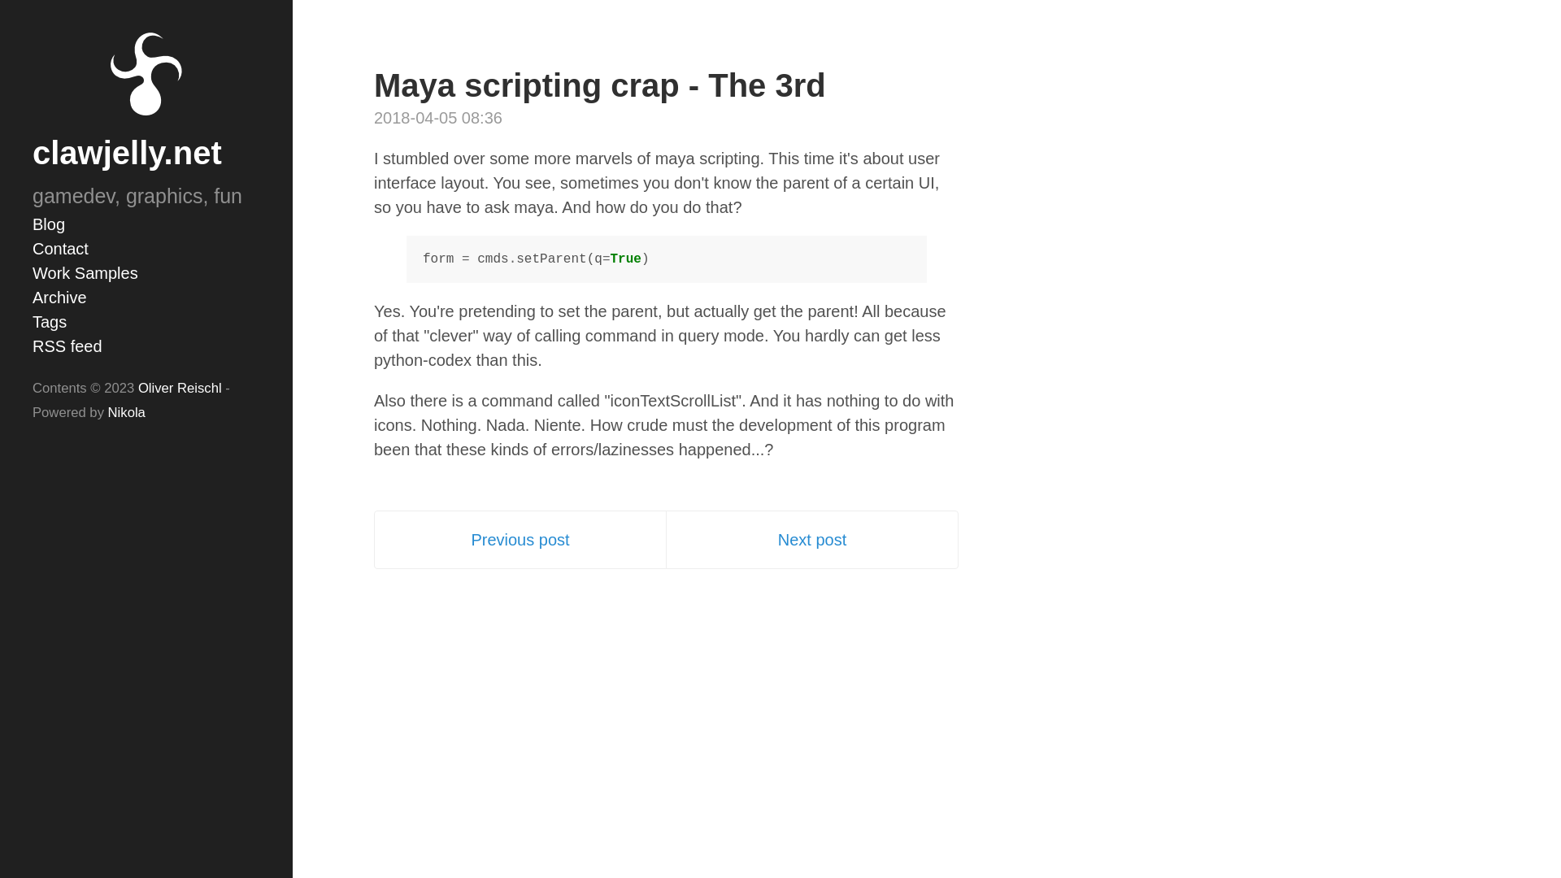  Describe the element at coordinates (126, 412) in the screenshot. I see `Nikola` at that location.